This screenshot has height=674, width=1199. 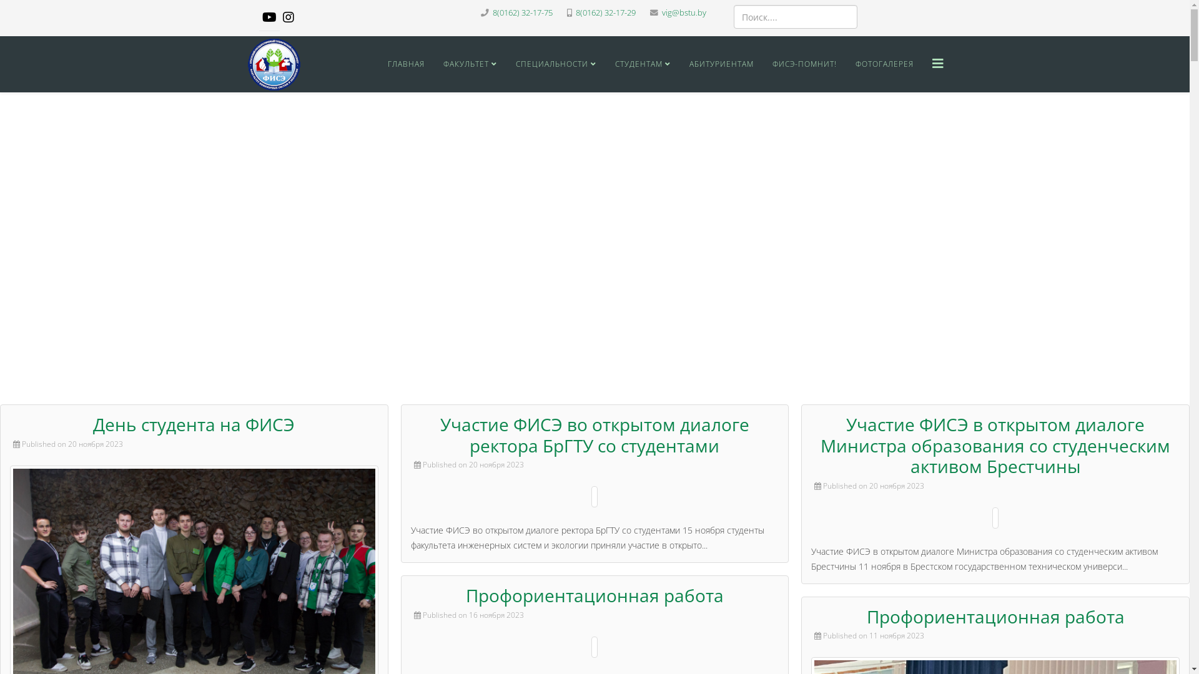 What do you see at coordinates (606, 12) in the screenshot?
I see `8(0162) 32-17-29` at bounding box center [606, 12].